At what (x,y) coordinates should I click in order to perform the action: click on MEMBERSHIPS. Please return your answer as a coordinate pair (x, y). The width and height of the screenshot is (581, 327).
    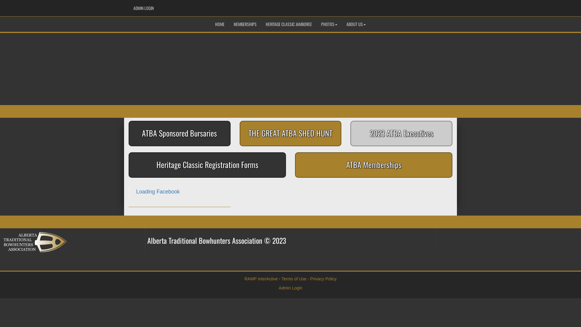
    Looking at the image, I should click on (245, 24).